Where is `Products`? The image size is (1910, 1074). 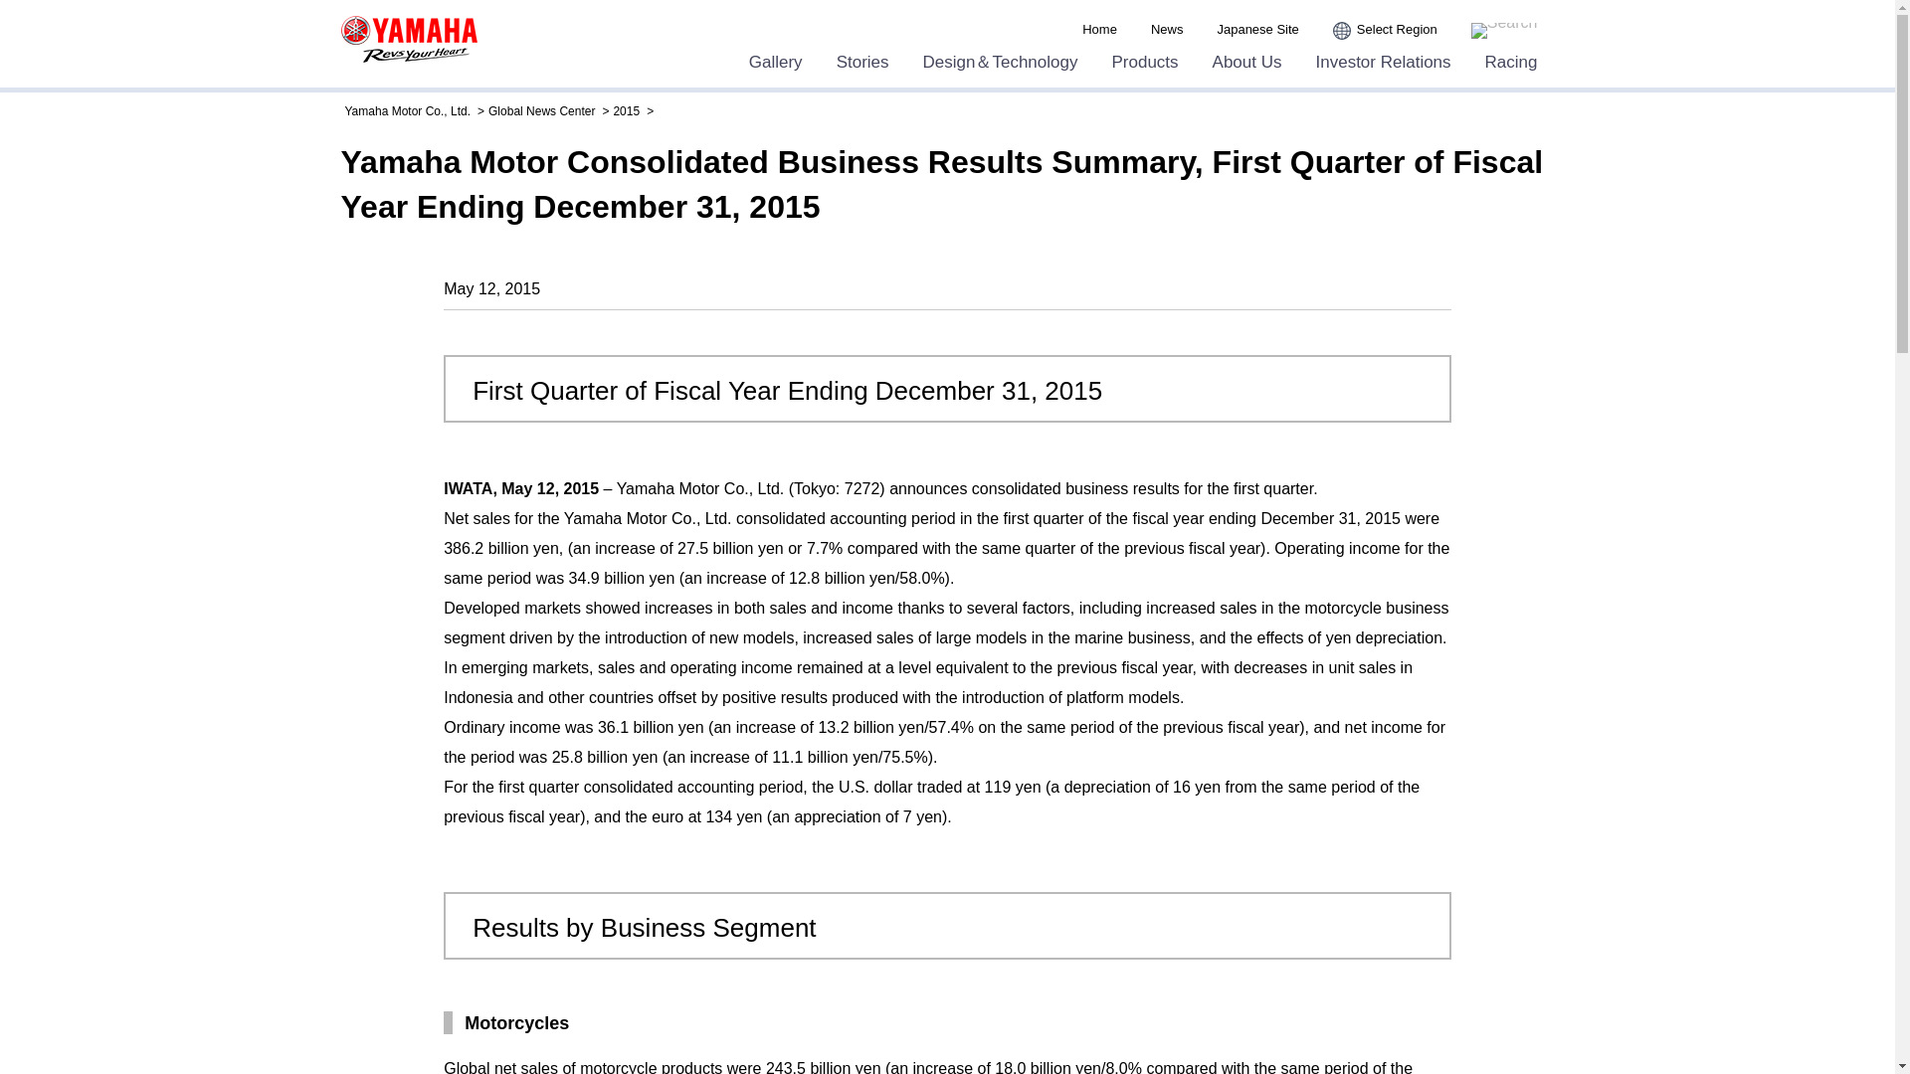
Products is located at coordinates (1144, 62).